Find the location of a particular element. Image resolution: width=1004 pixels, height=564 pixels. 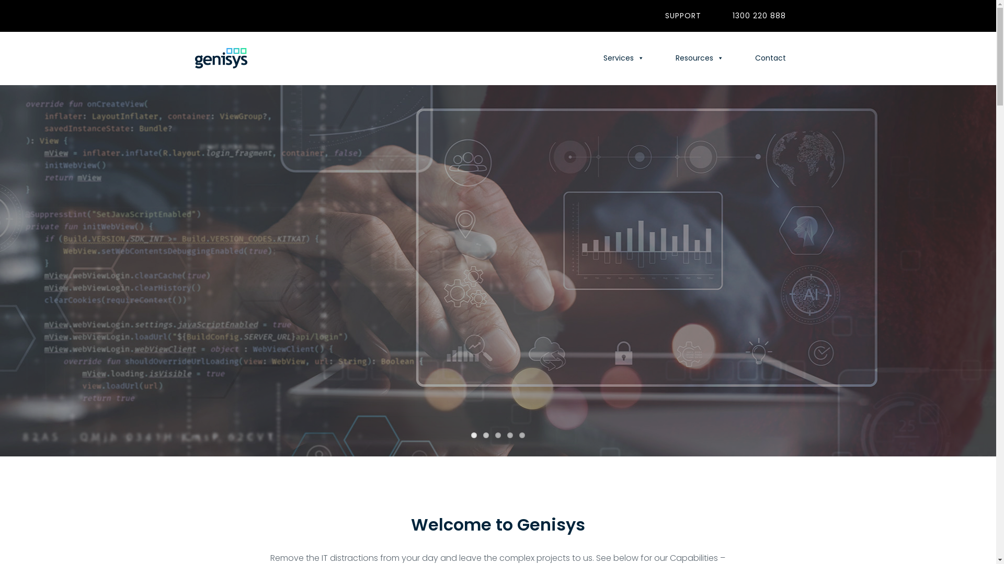

1300 220 888 is located at coordinates (759, 16).